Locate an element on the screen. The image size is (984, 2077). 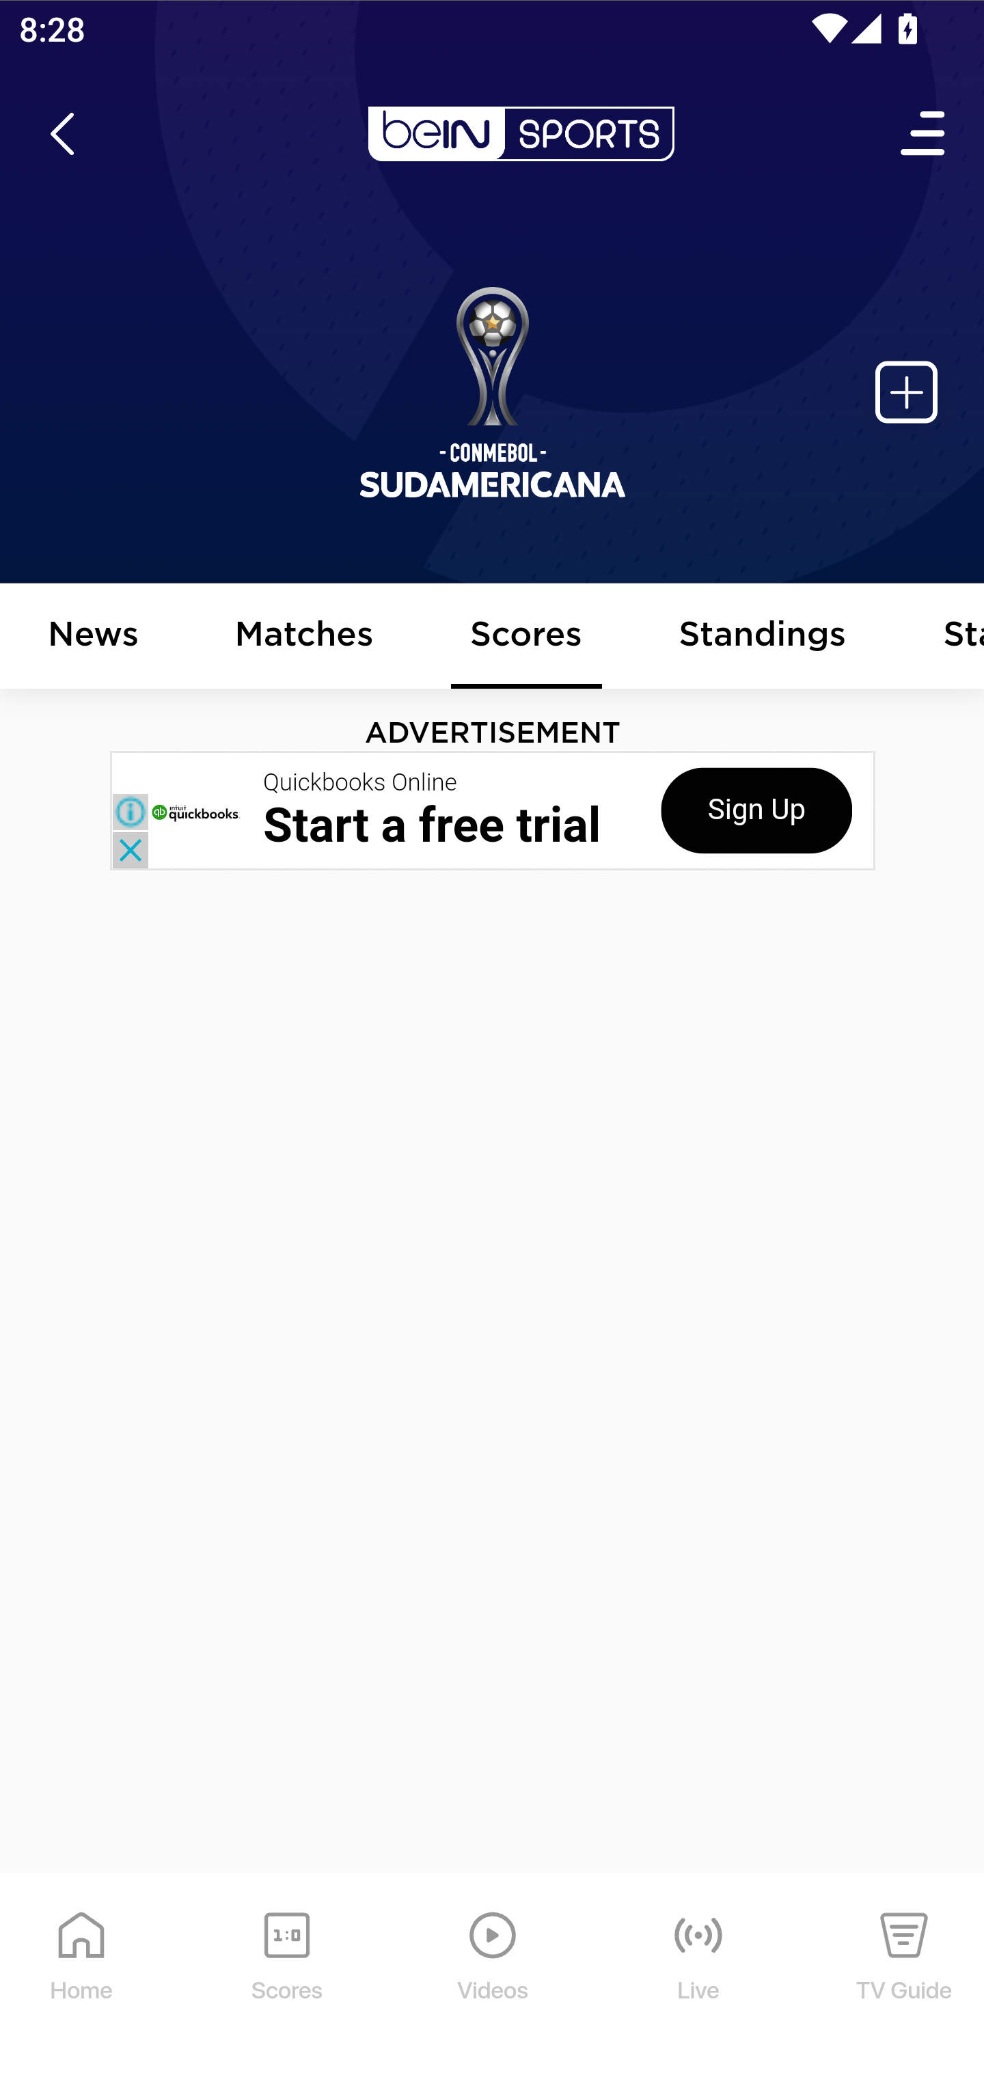
Start a free trial is located at coordinates (432, 825).